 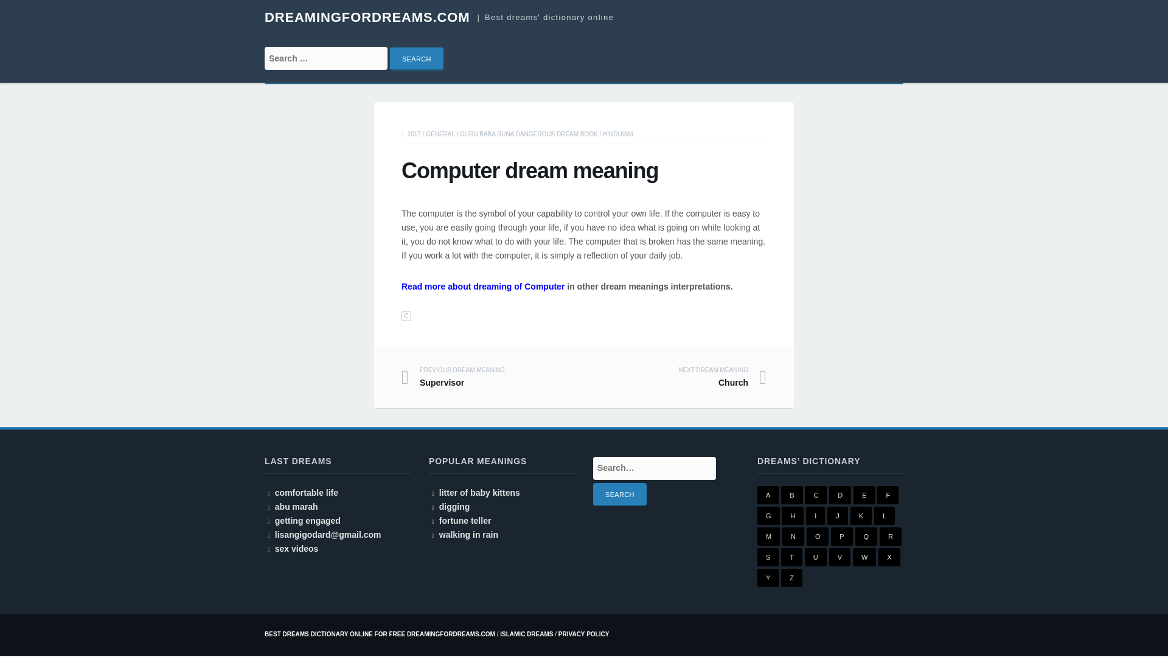 What do you see at coordinates (884, 515) in the screenshot?
I see `L` at bounding box center [884, 515].